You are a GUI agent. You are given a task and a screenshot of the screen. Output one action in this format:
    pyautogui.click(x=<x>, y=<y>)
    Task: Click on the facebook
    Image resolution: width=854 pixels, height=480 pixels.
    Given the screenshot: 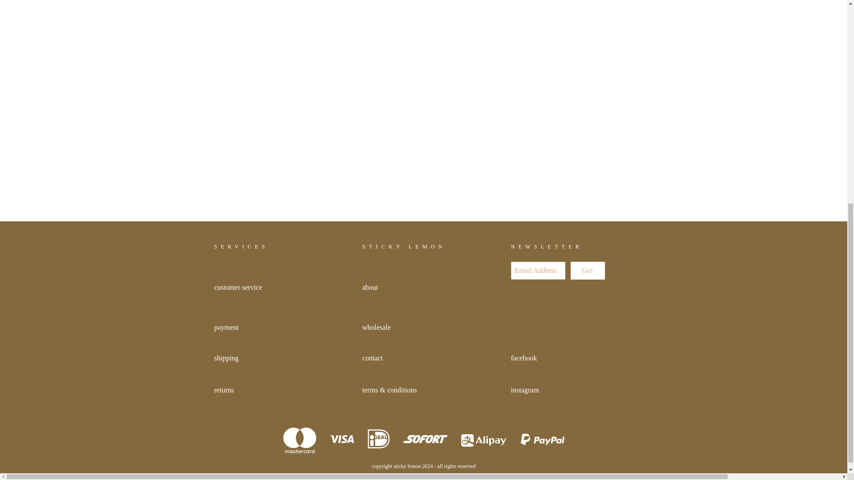 What is the action you would take?
    pyautogui.click(x=524, y=358)
    